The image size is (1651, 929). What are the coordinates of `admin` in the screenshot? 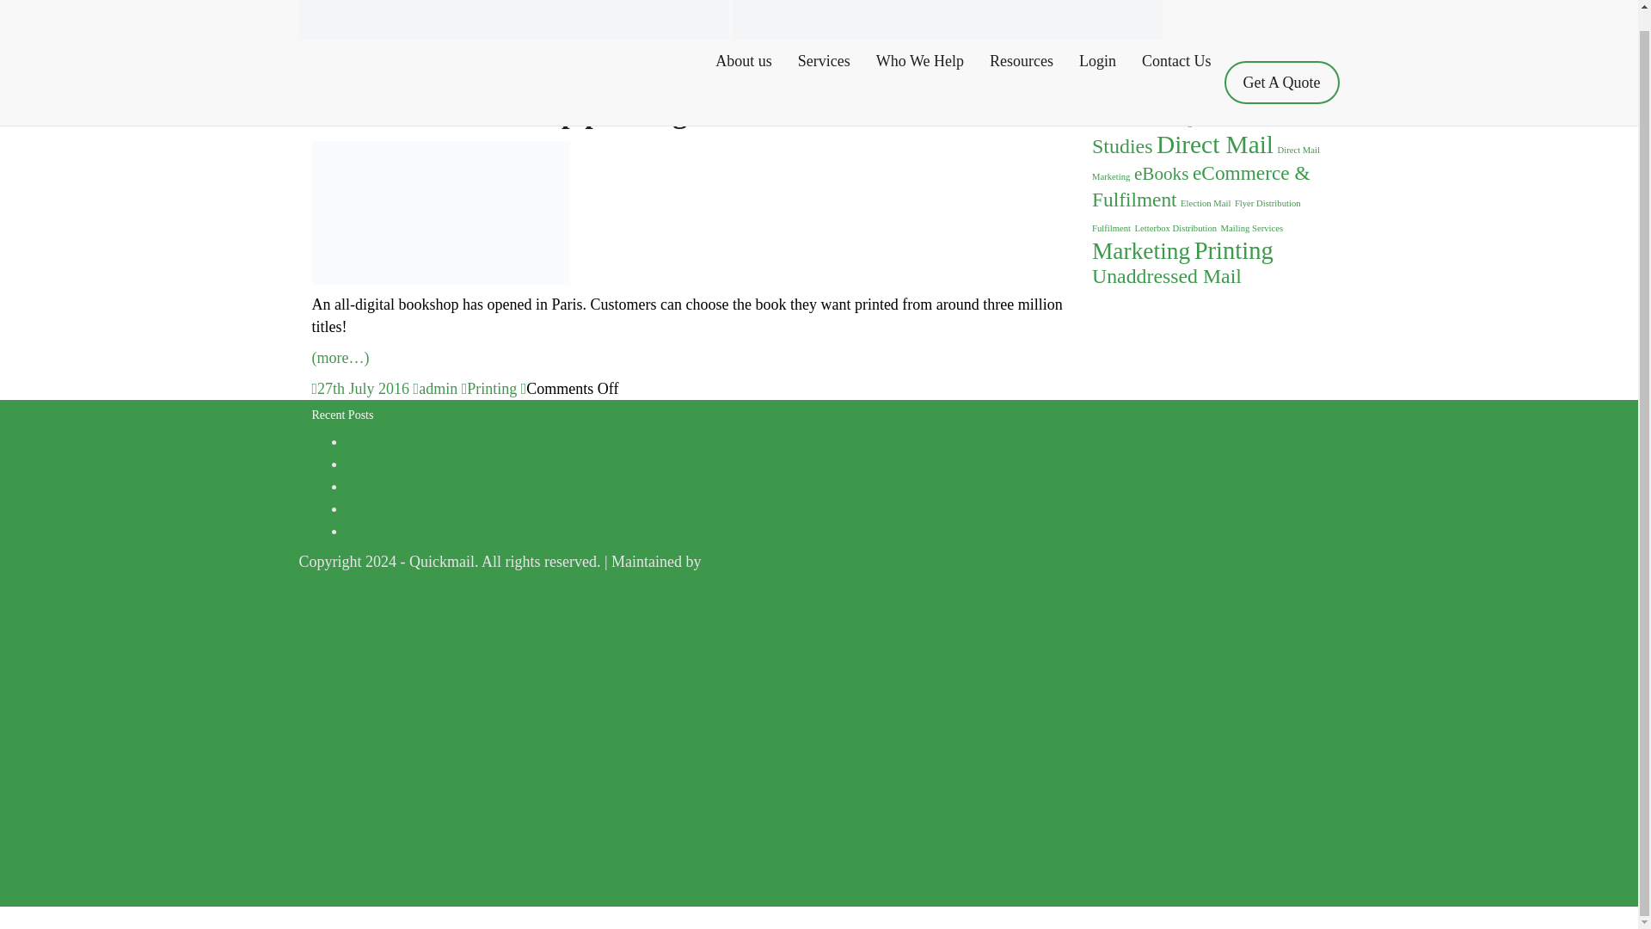 It's located at (438, 389).